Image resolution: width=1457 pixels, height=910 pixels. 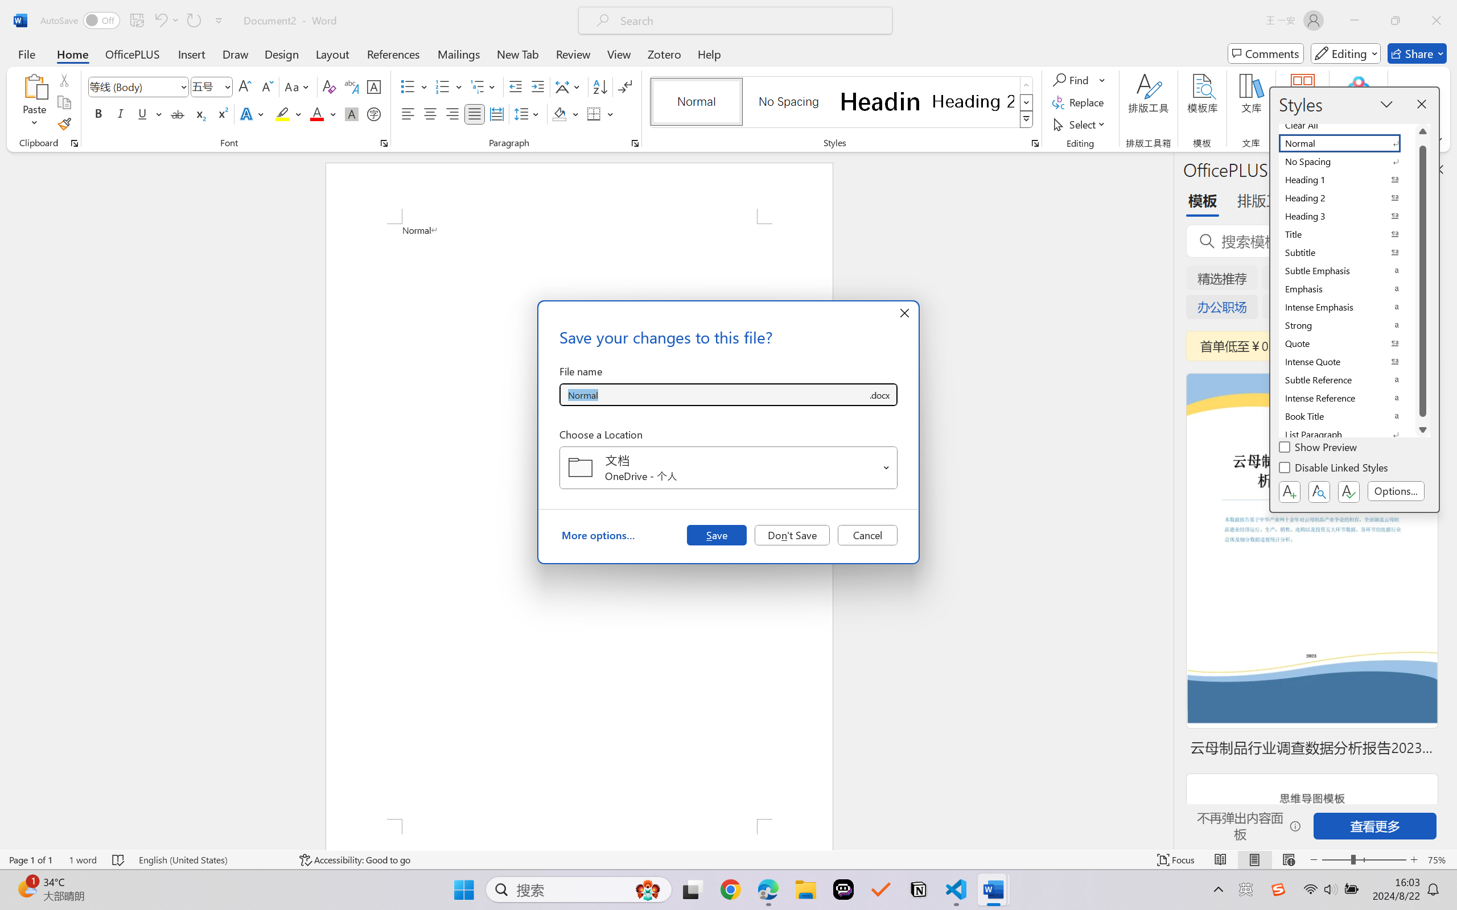 What do you see at coordinates (1319, 449) in the screenshot?
I see `Show Preview` at bounding box center [1319, 449].